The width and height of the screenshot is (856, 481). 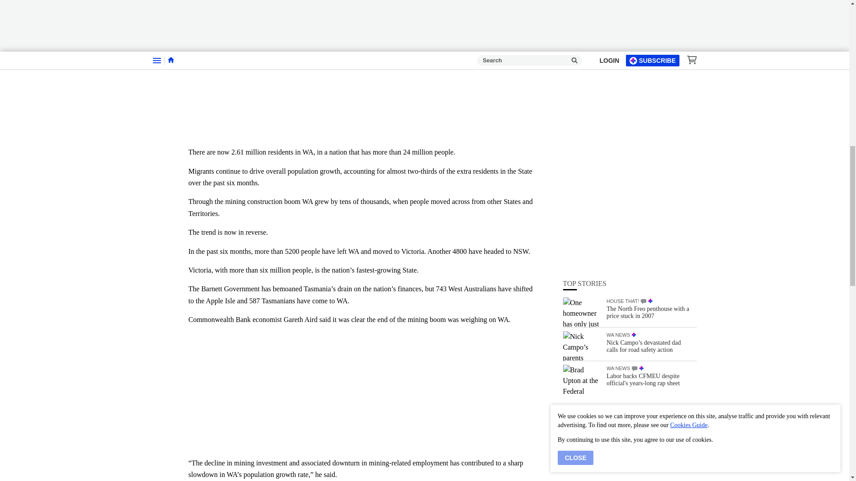 I want to click on COMMENTS, so click(x=643, y=66).